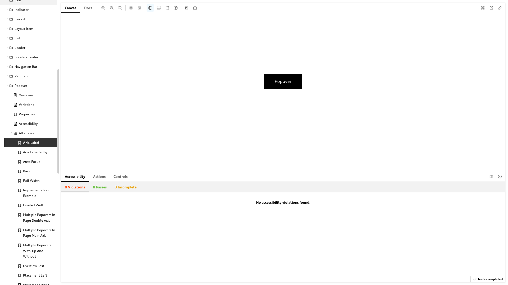  Describe the element at coordinates (187, 8) in the screenshot. I see `Change the theme of the preview` at that location.